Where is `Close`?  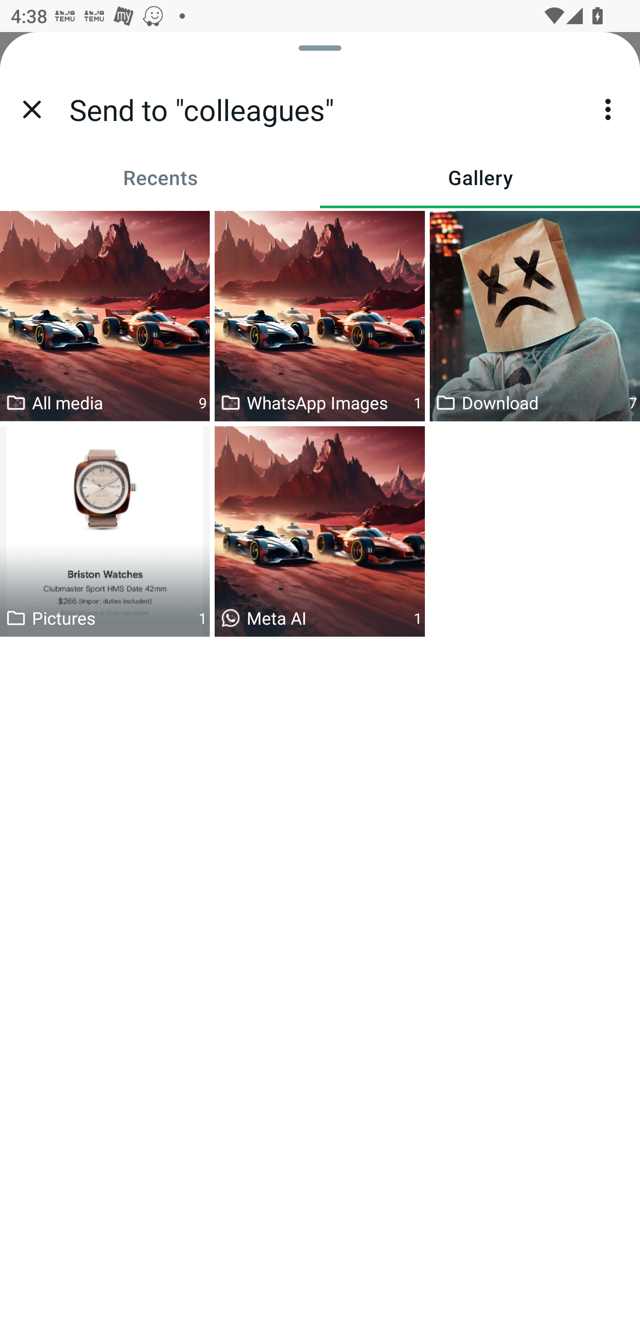
Close is located at coordinates (32, 109).